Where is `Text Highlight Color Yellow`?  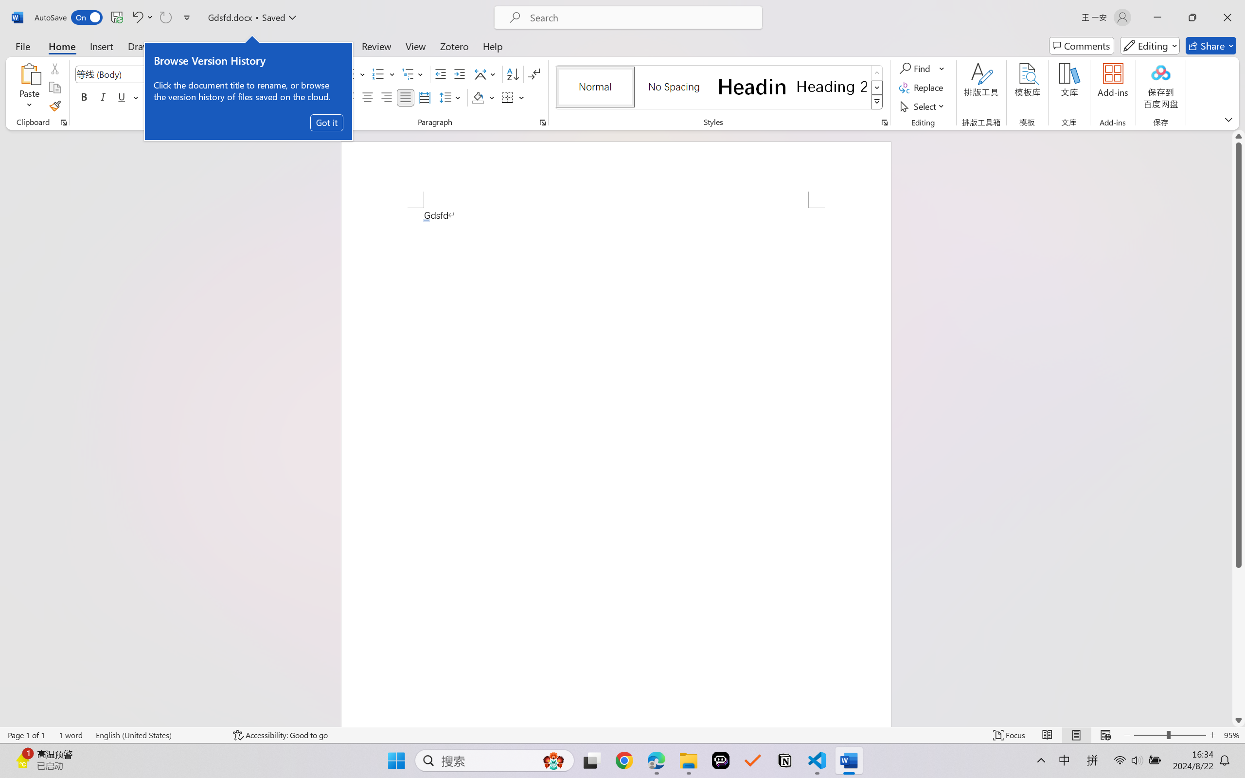 Text Highlight Color Yellow is located at coordinates (241, 97).